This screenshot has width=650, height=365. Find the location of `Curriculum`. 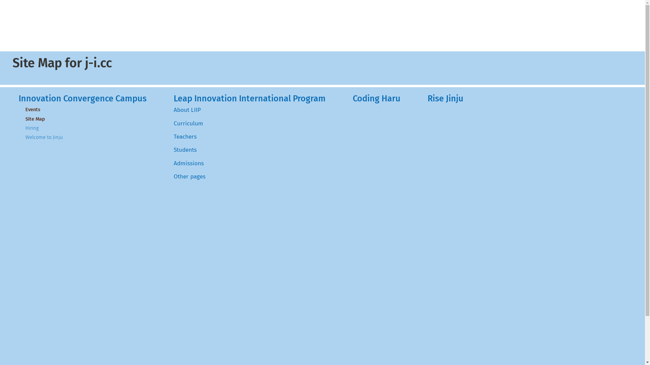

Curriculum is located at coordinates (188, 124).